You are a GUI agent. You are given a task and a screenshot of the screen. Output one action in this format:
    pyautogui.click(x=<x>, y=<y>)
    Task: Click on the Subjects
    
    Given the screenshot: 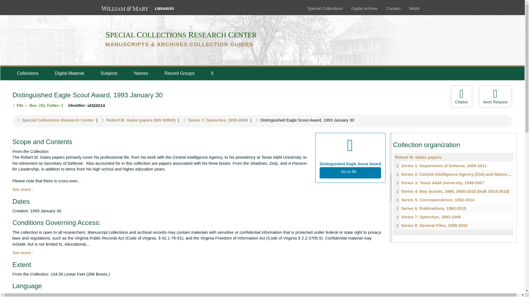 What is the action you would take?
    pyautogui.click(x=109, y=73)
    